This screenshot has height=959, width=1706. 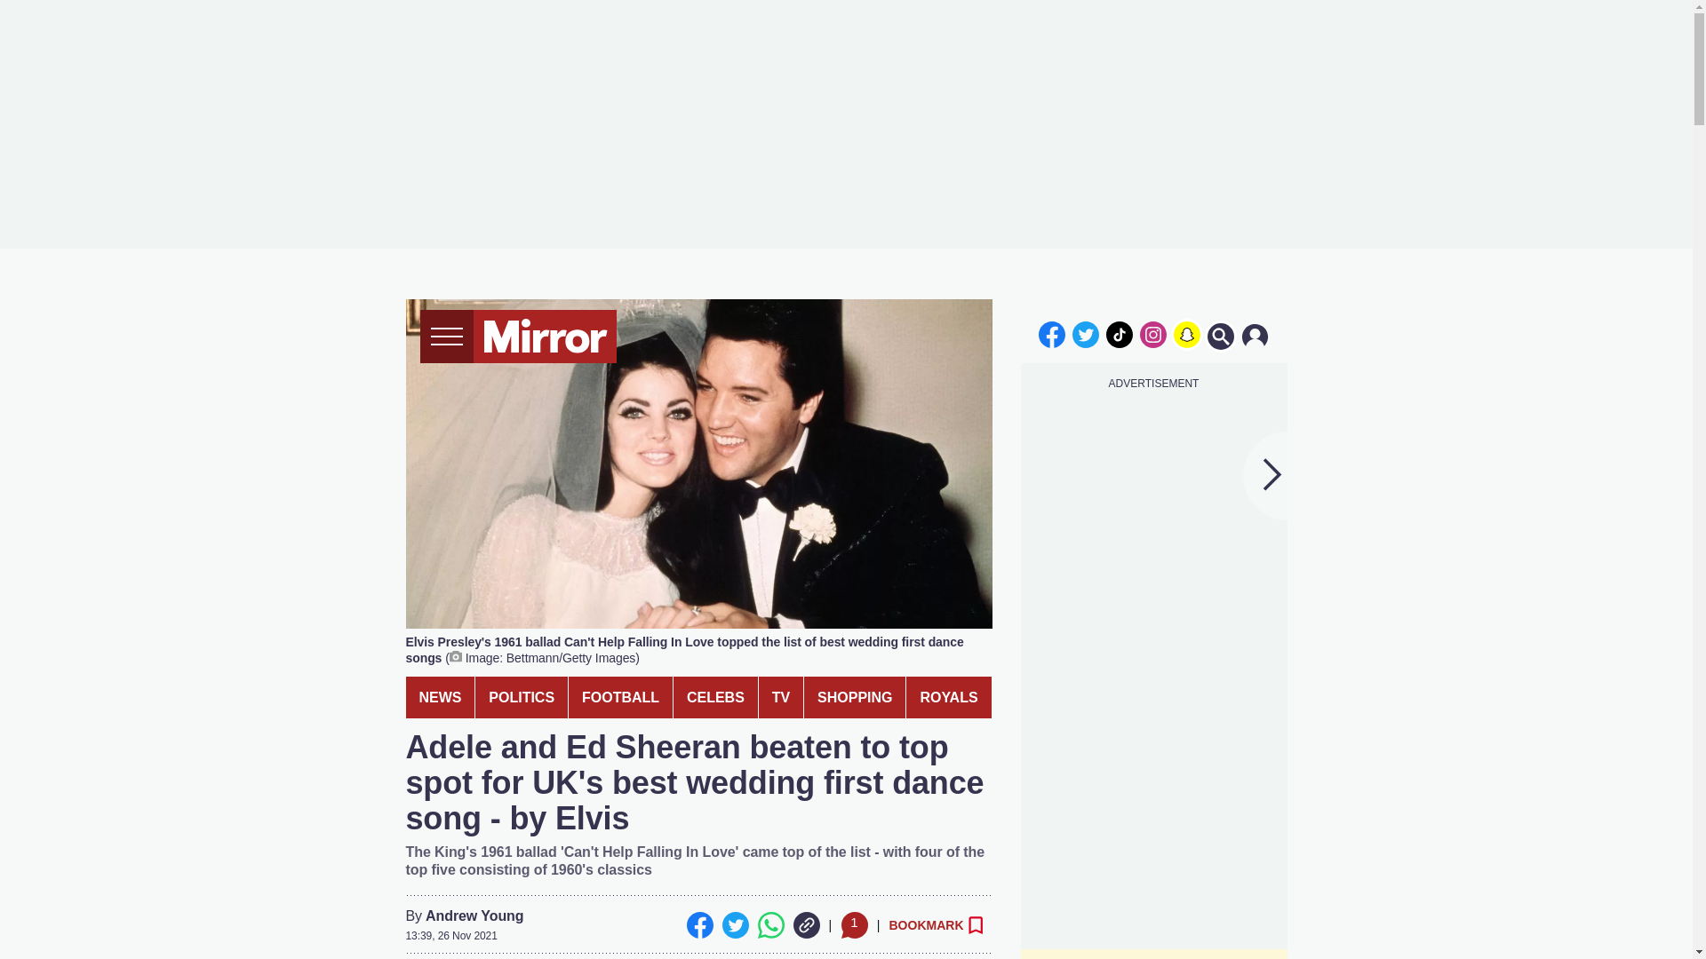 I want to click on twitter, so click(x=1086, y=334).